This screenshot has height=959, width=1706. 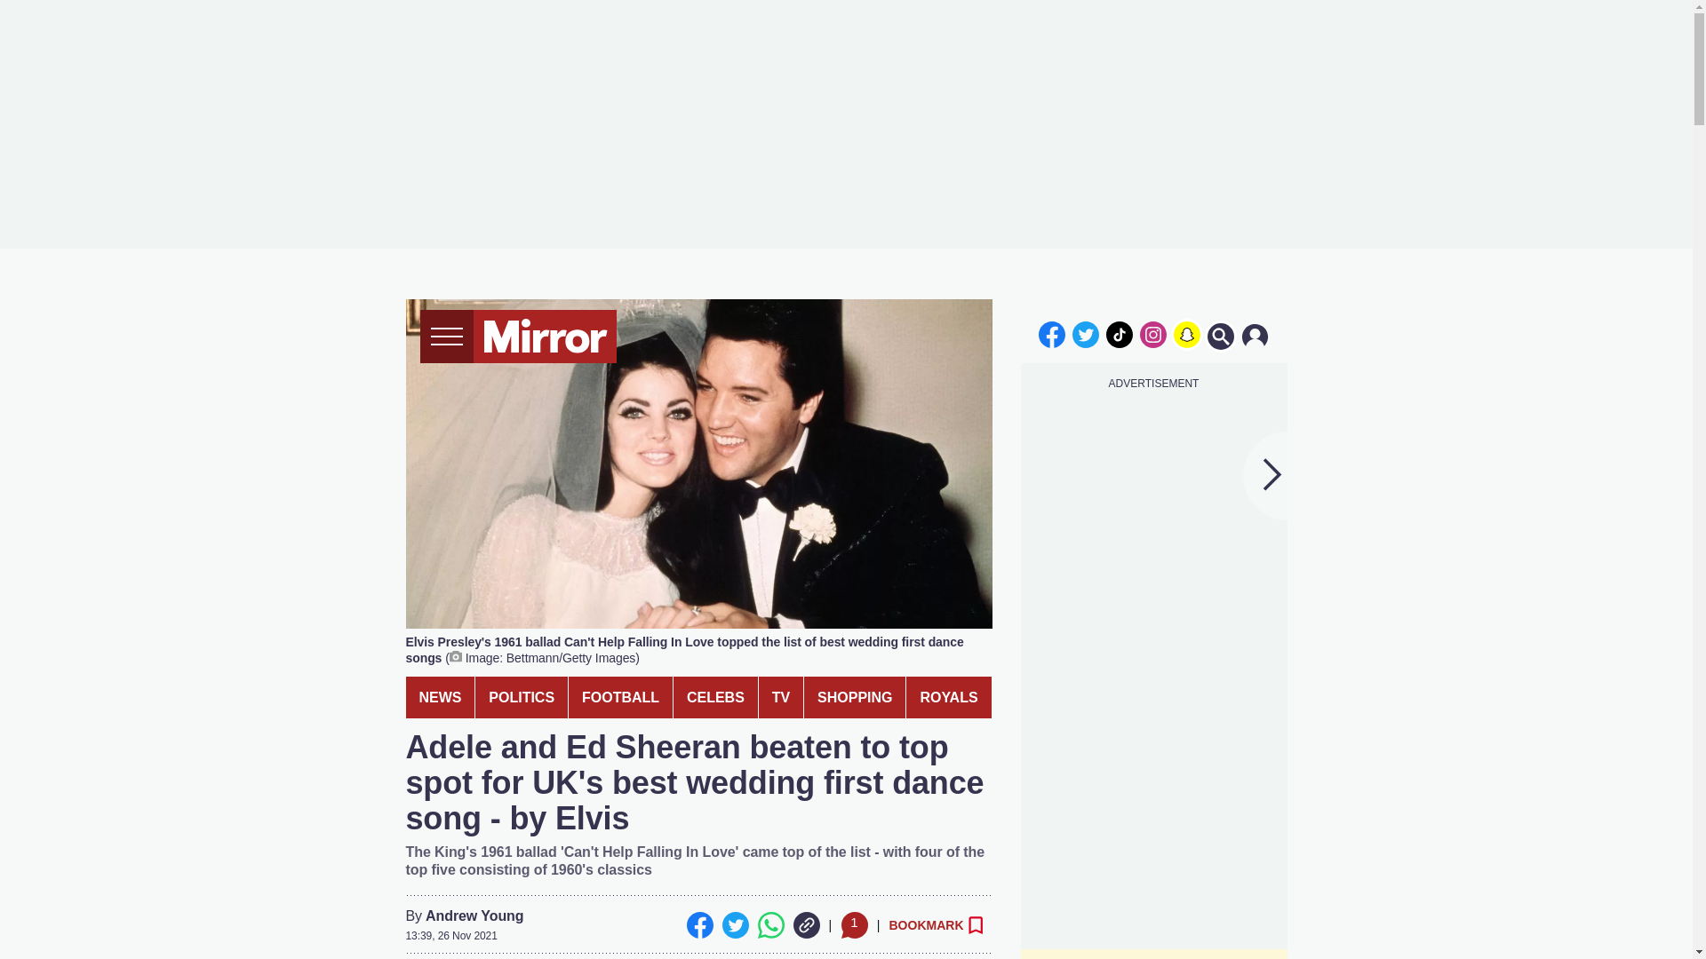 I want to click on twitter, so click(x=1086, y=334).